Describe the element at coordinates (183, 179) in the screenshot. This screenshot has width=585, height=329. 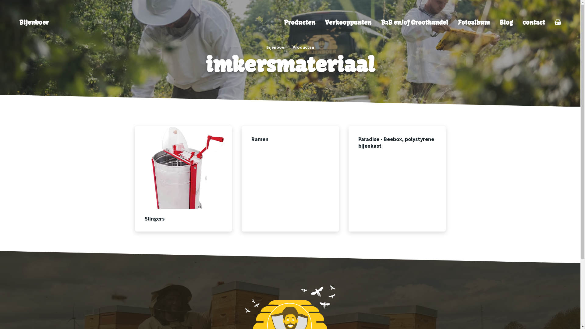
I see `Slingers` at that location.